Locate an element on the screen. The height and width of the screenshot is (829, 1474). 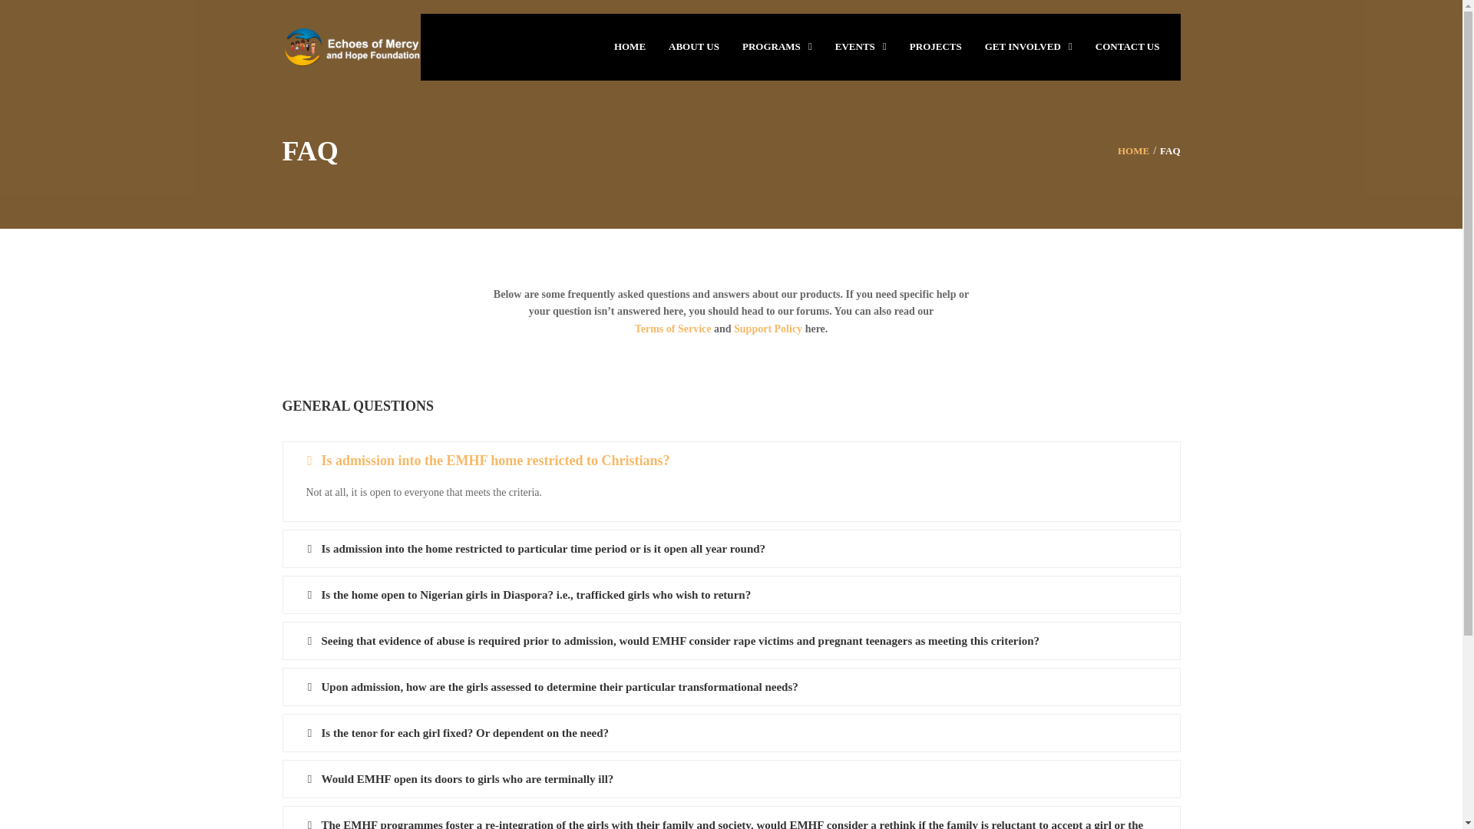
GET INVOLVED is located at coordinates (1016, 45).